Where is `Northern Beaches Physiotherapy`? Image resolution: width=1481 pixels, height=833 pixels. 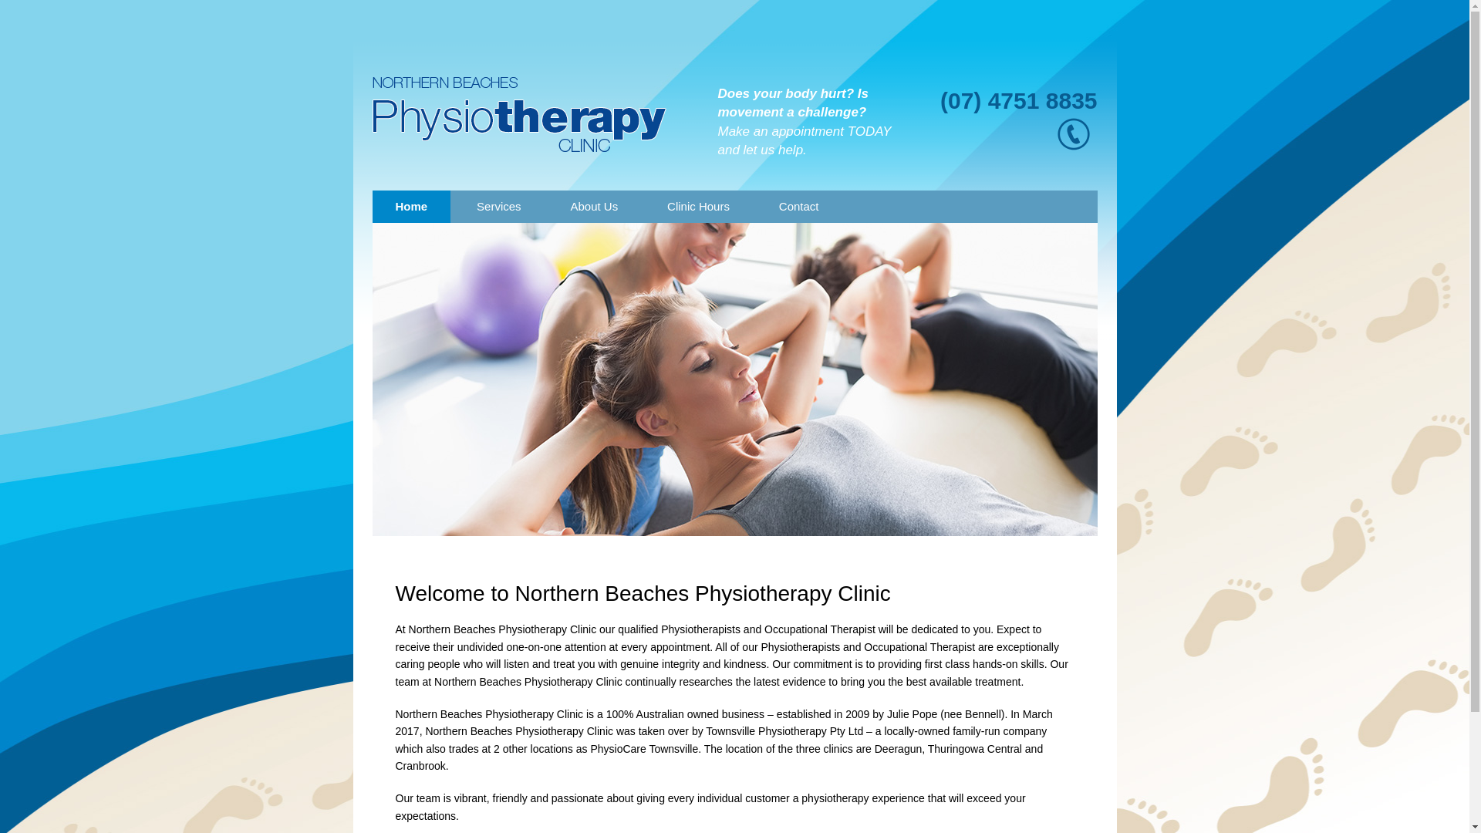
Northern Beaches Physiotherapy is located at coordinates (518, 114).